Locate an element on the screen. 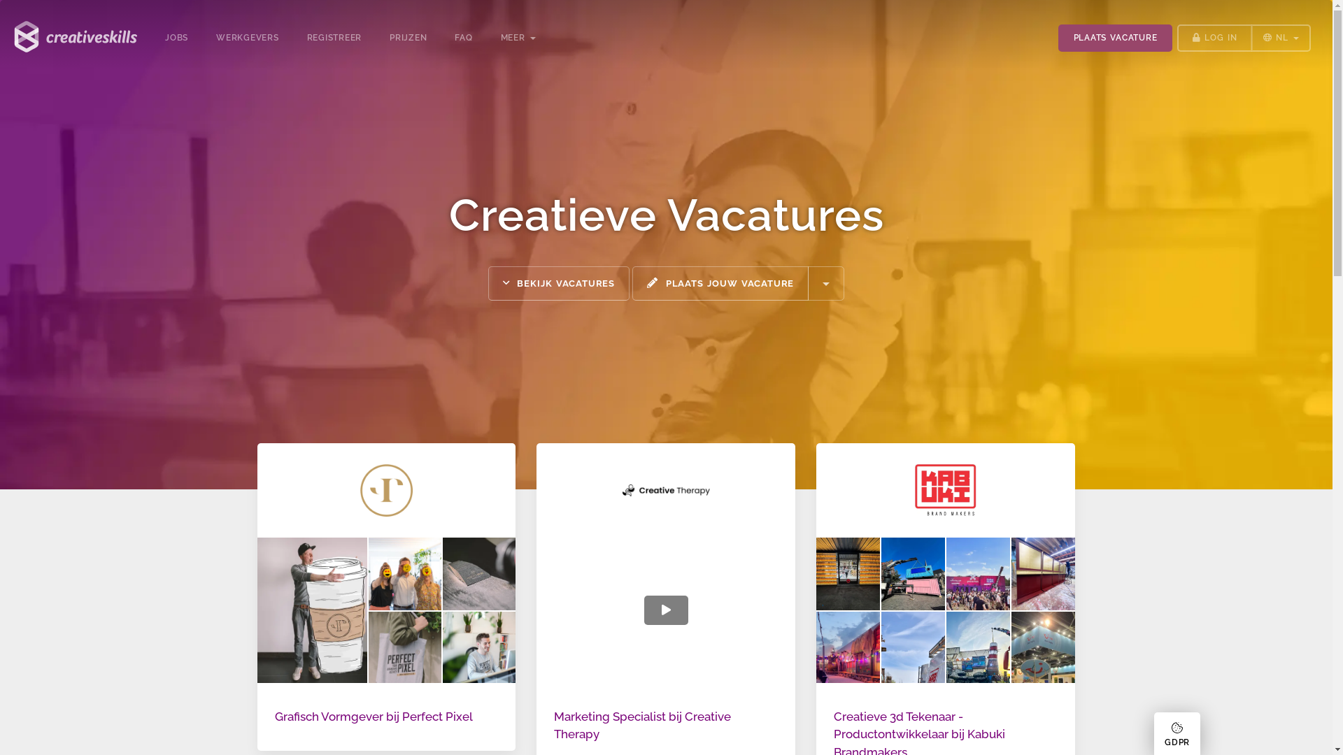 The width and height of the screenshot is (1343, 755).   PLAATS JOUW VACATURE is located at coordinates (720, 284).